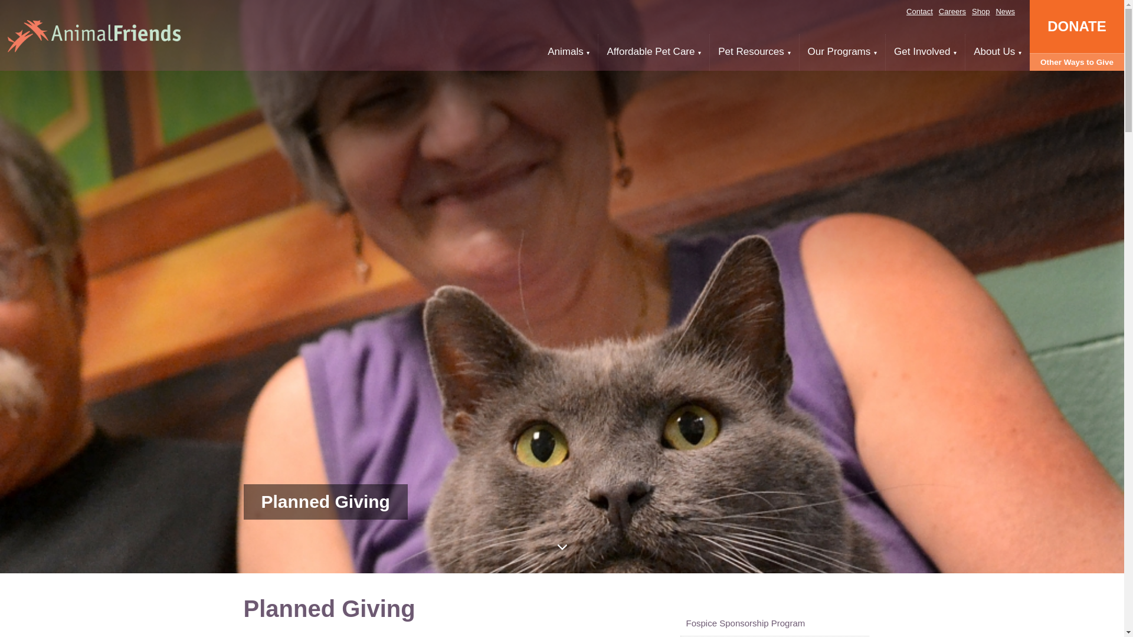 Image resolution: width=1133 pixels, height=637 pixels. What do you see at coordinates (843, 52) in the screenshot?
I see `Our Programs` at bounding box center [843, 52].